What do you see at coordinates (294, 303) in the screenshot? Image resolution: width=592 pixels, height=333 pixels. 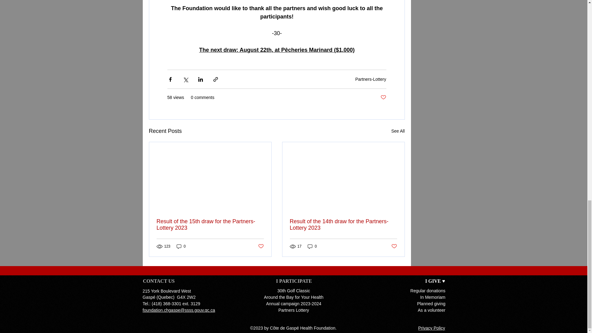 I see `Annual campaign 2023-2024` at bounding box center [294, 303].